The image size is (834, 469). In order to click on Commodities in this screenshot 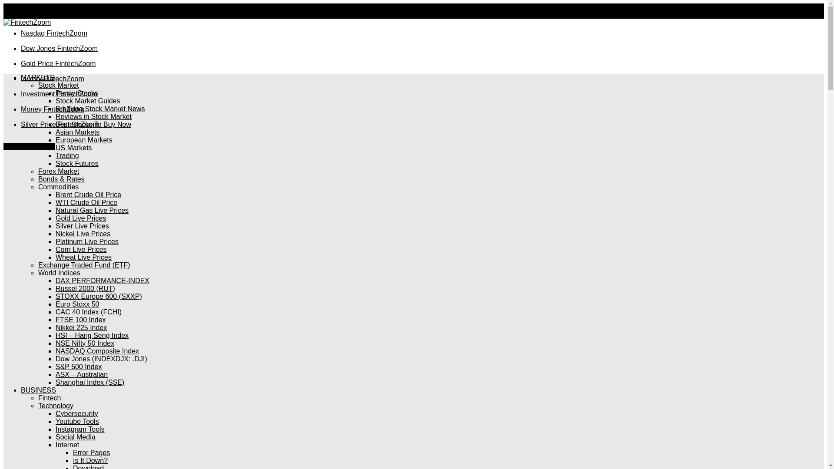, I will do `click(58, 187)`.